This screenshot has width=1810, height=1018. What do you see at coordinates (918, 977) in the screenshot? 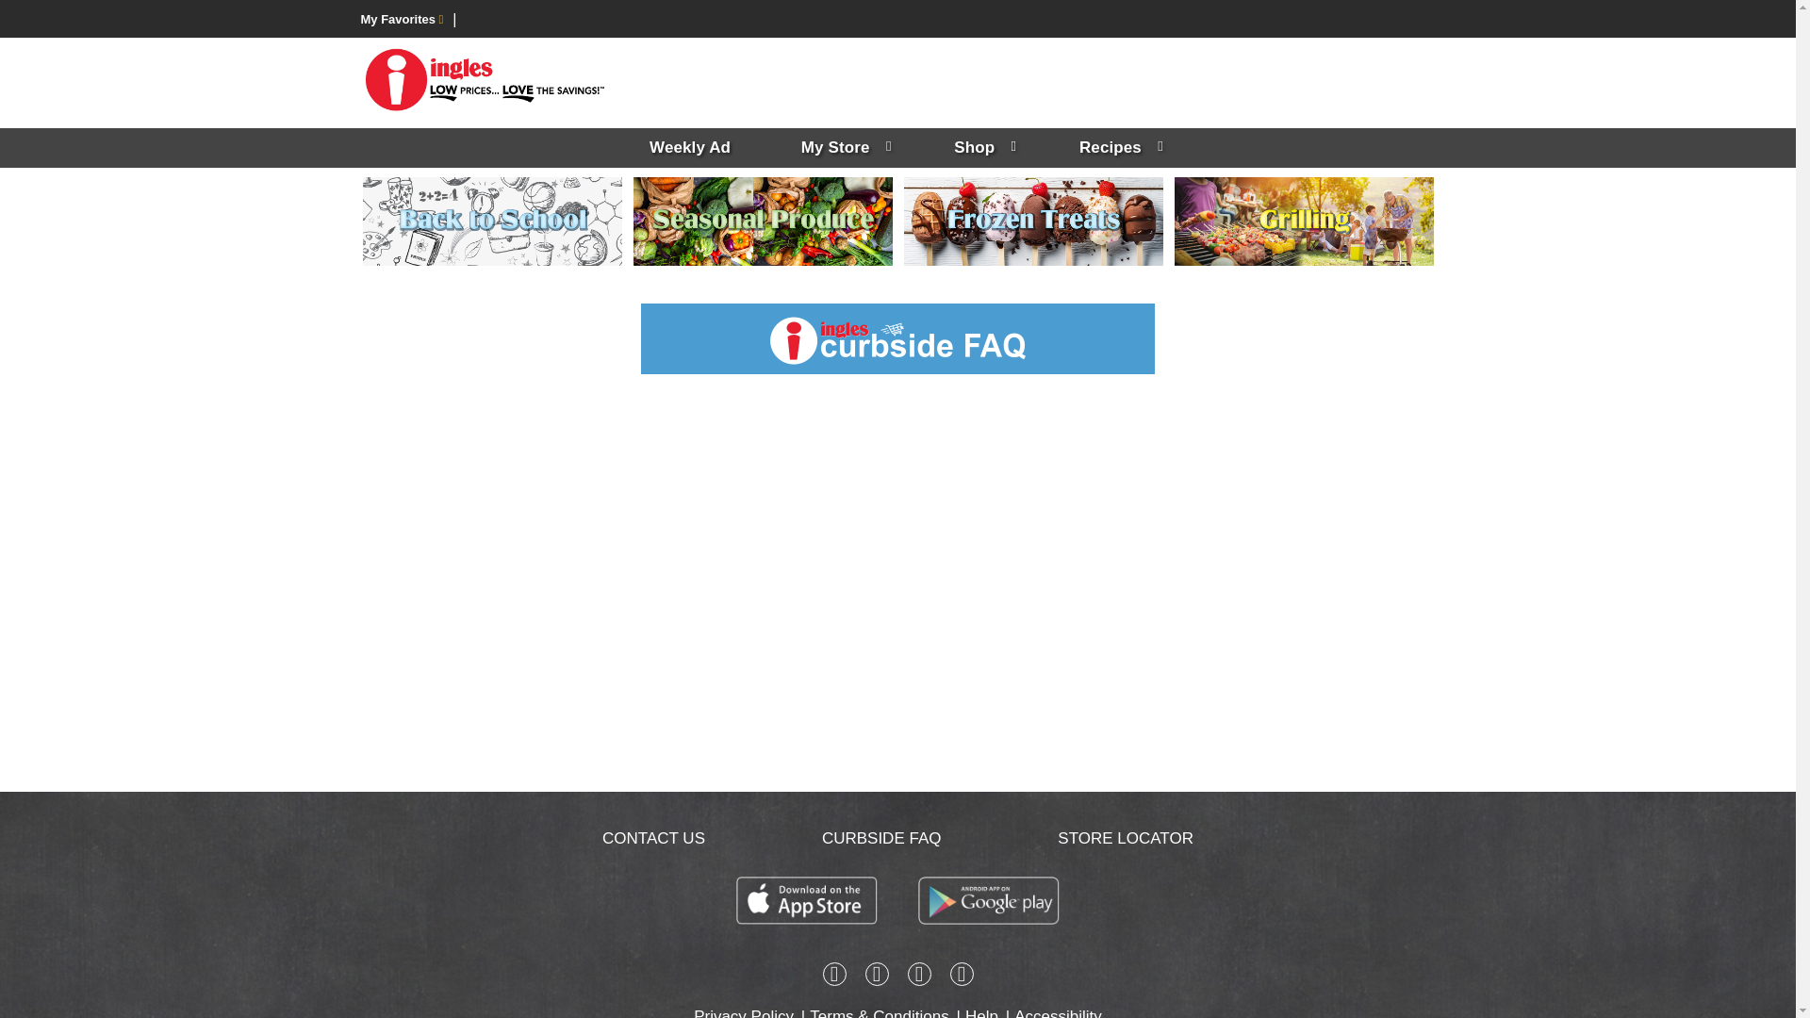
I see `twitter` at bounding box center [918, 977].